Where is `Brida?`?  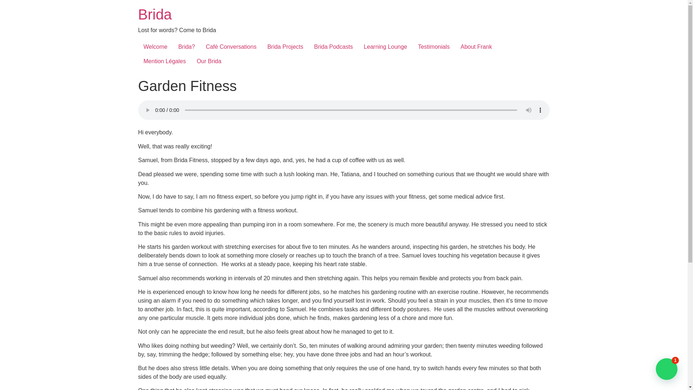
Brida? is located at coordinates (186, 47).